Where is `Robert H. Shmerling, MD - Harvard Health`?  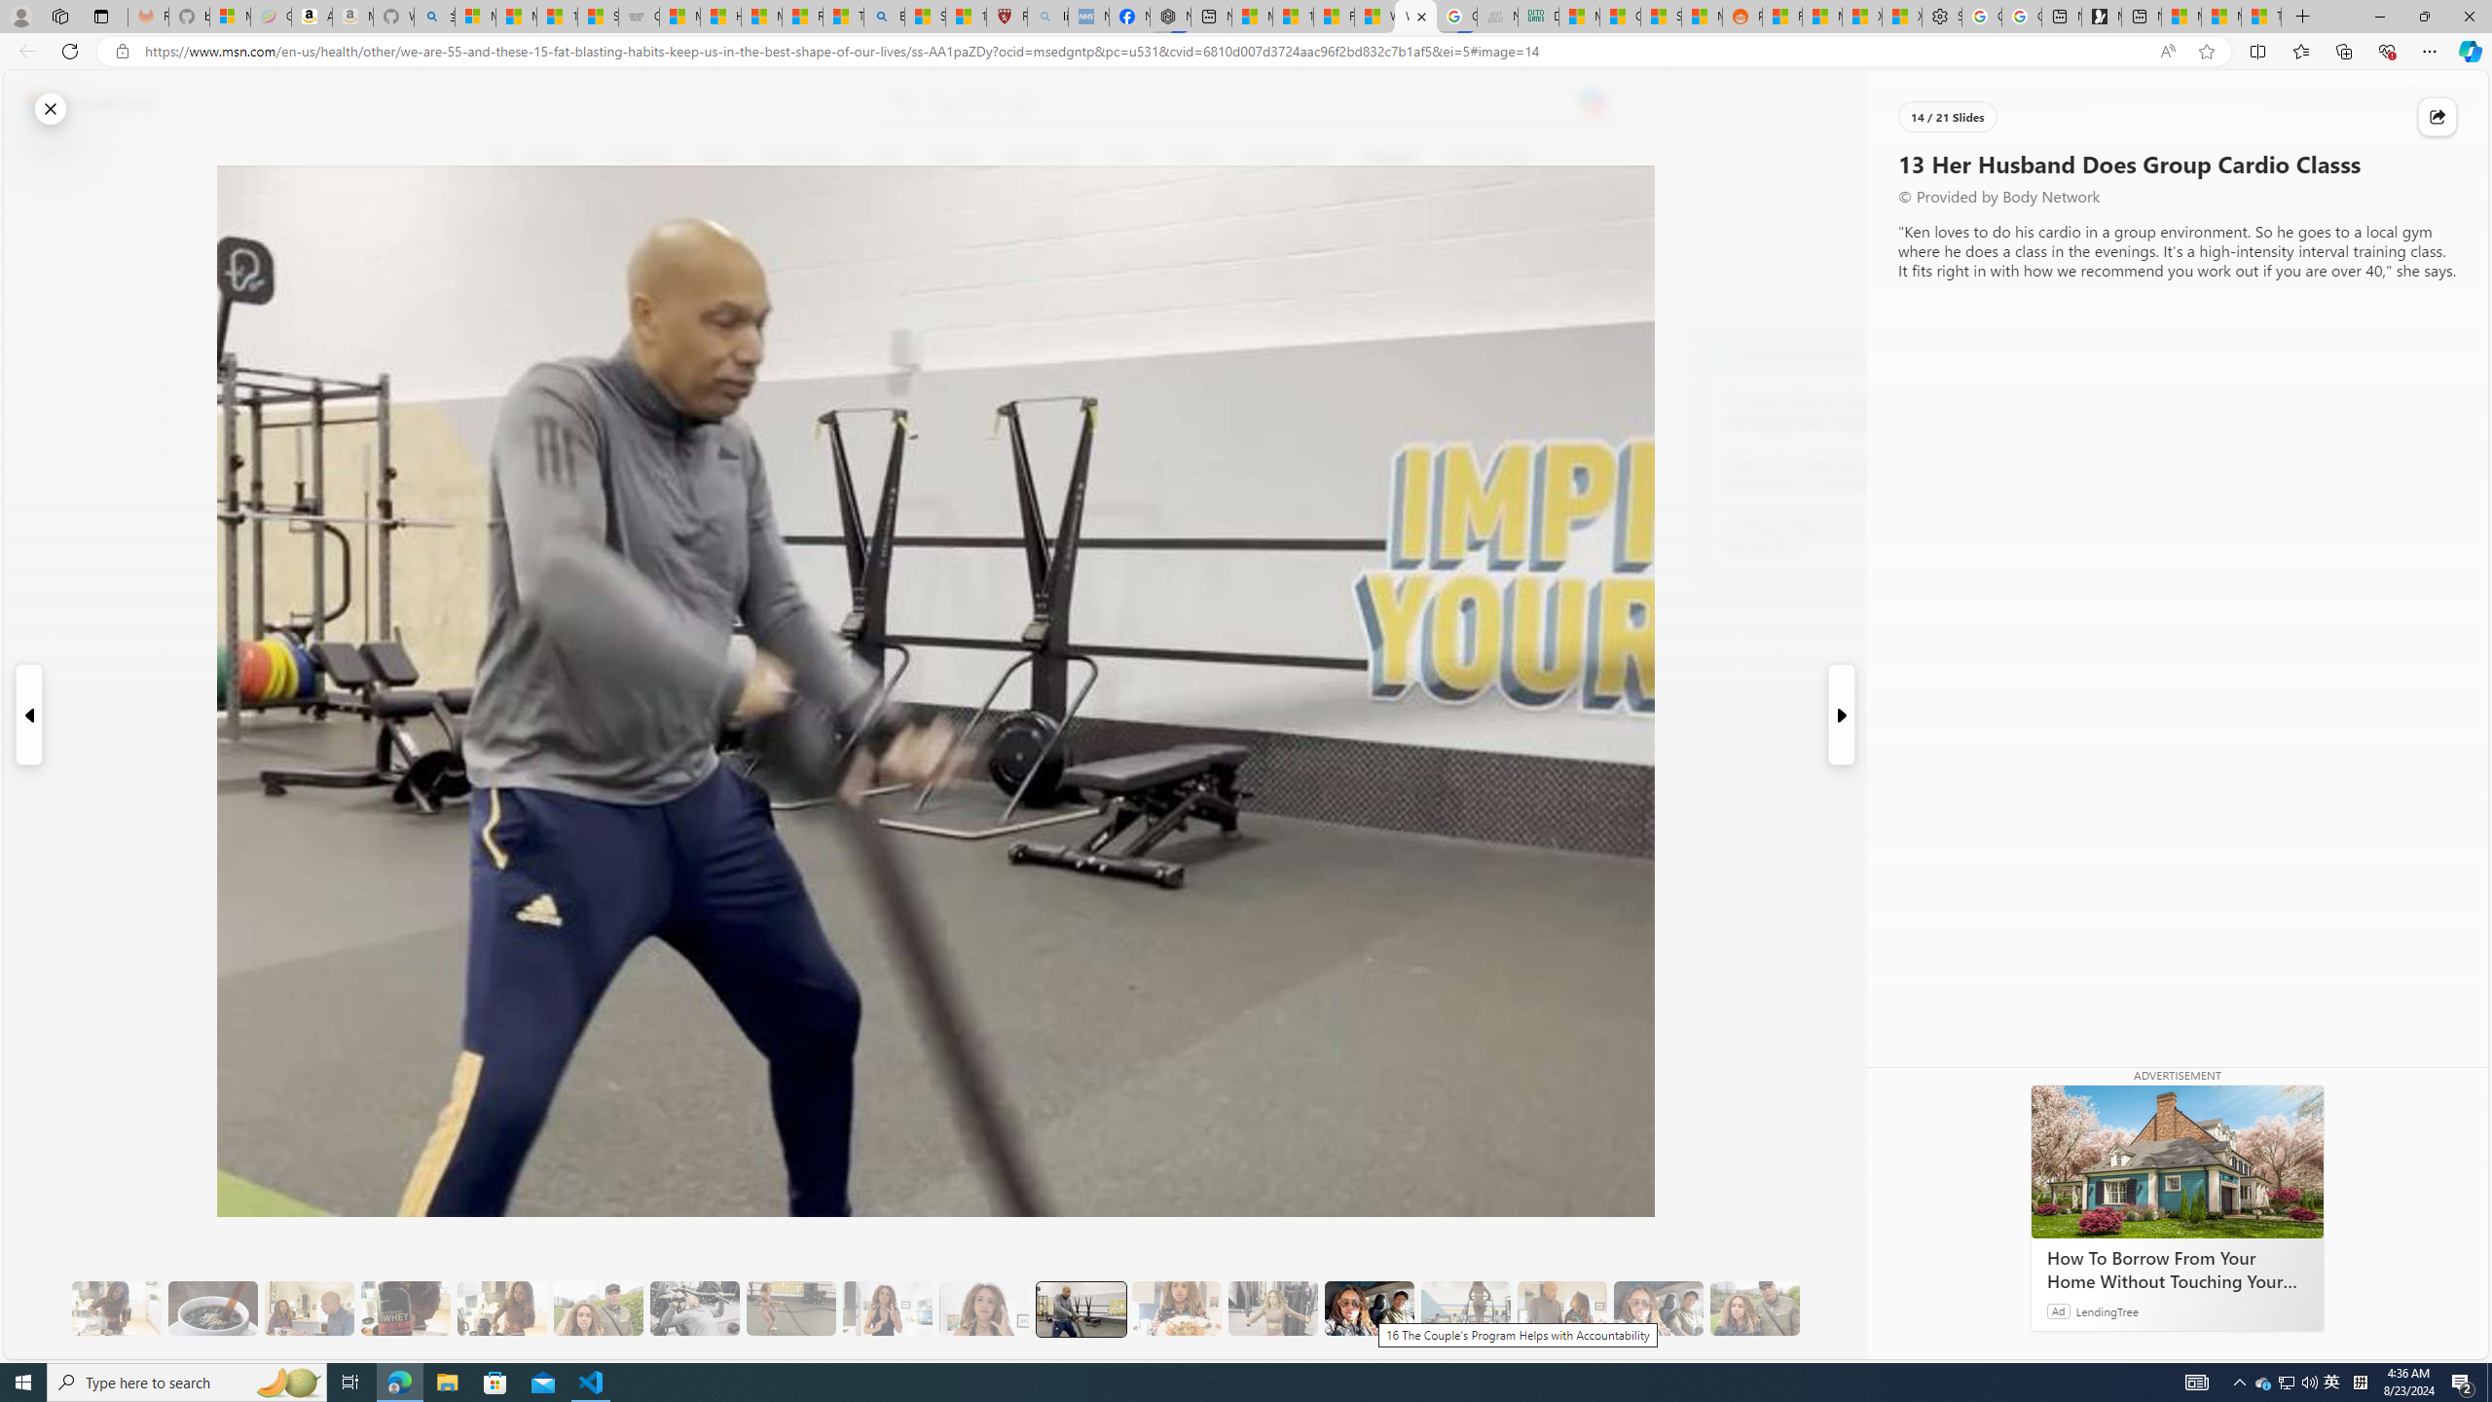 Robert H. Shmerling, MD - Harvard Health is located at coordinates (1008, 17).